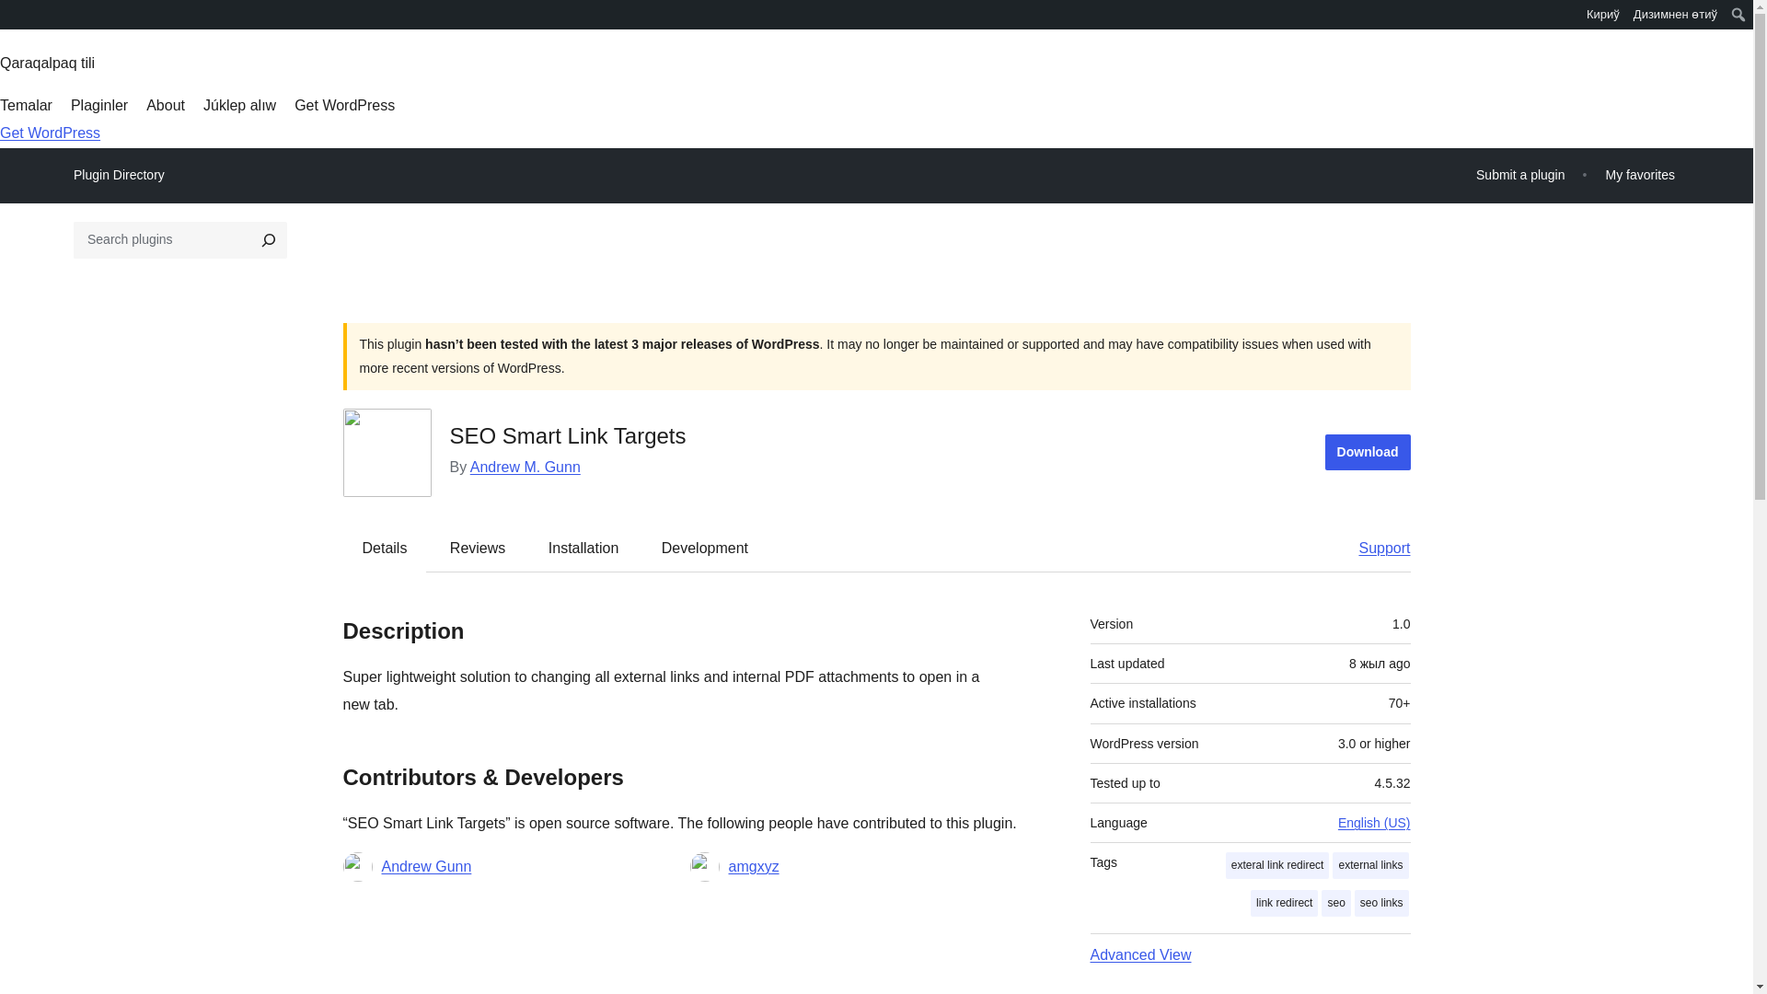 The width and height of the screenshot is (1767, 994). Describe the element at coordinates (119, 175) in the screenshot. I see `Plugin Directory` at that location.